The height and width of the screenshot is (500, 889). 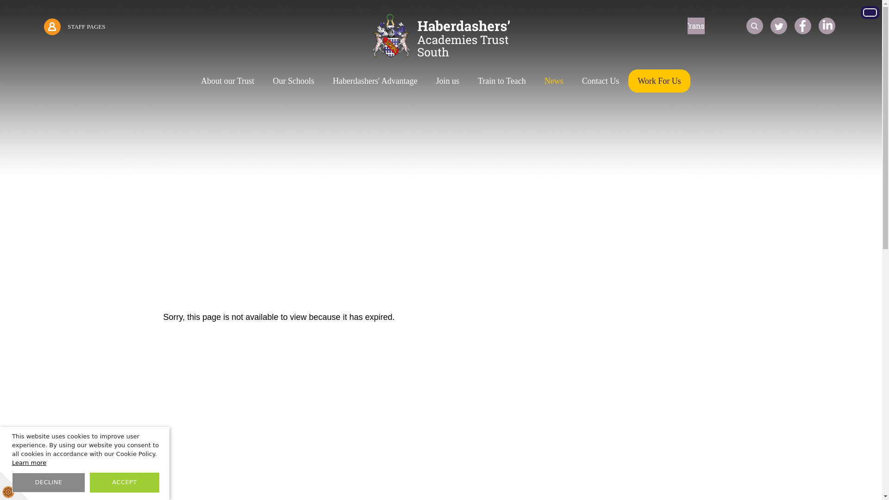 What do you see at coordinates (375, 81) in the screenshot?
I see `Haberdashers' Advantage` at bounding box center [375, 81].